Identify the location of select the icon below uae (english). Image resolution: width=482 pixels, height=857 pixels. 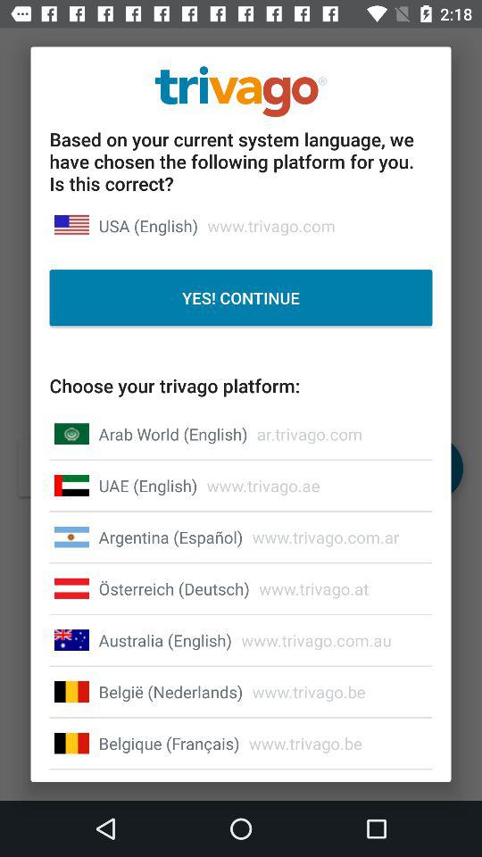
(170, 537).